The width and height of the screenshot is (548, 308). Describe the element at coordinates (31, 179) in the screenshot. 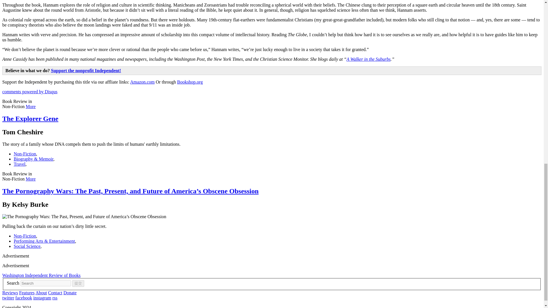

I see `More` at that location.